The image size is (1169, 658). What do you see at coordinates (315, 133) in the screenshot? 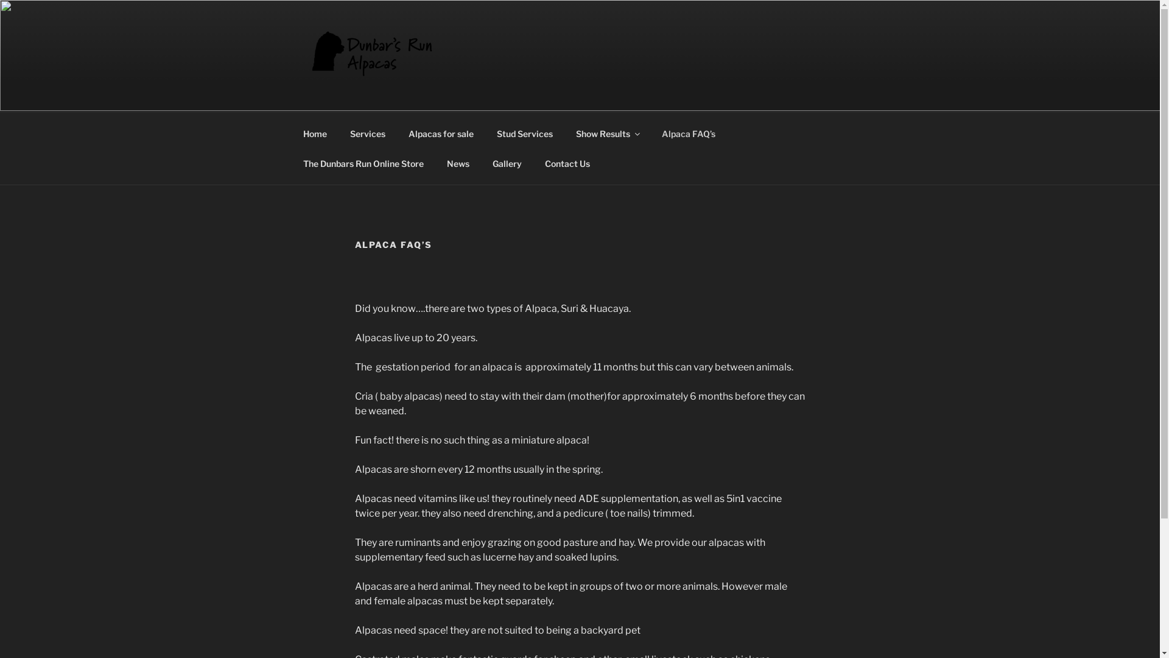
I see `Home` at bounding box center [315, 133].